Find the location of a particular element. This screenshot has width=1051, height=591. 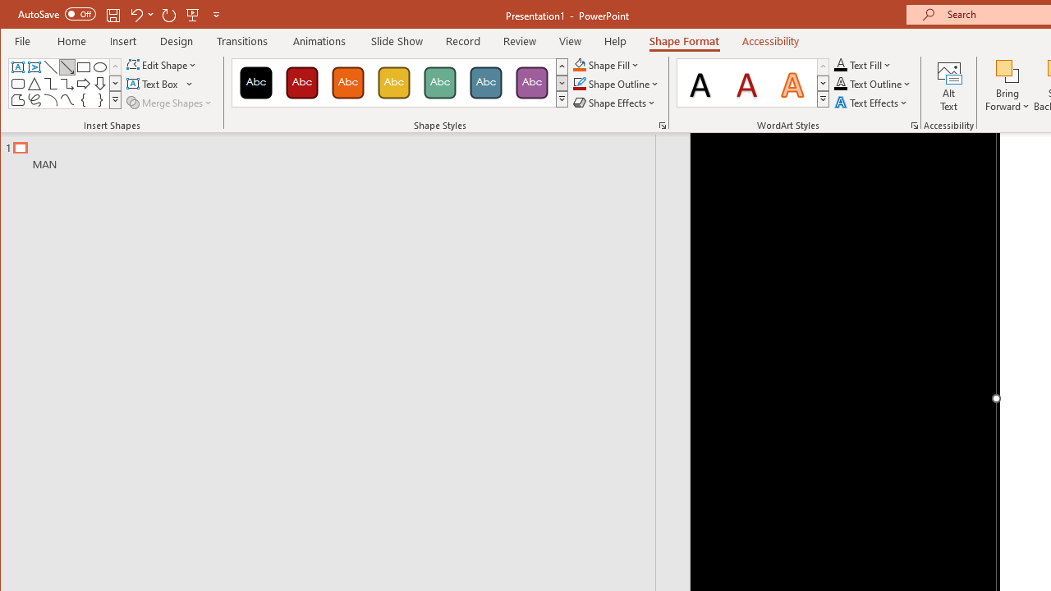

Colored Fill - Orange, Accent 2 is located at coordinates (347, 82).